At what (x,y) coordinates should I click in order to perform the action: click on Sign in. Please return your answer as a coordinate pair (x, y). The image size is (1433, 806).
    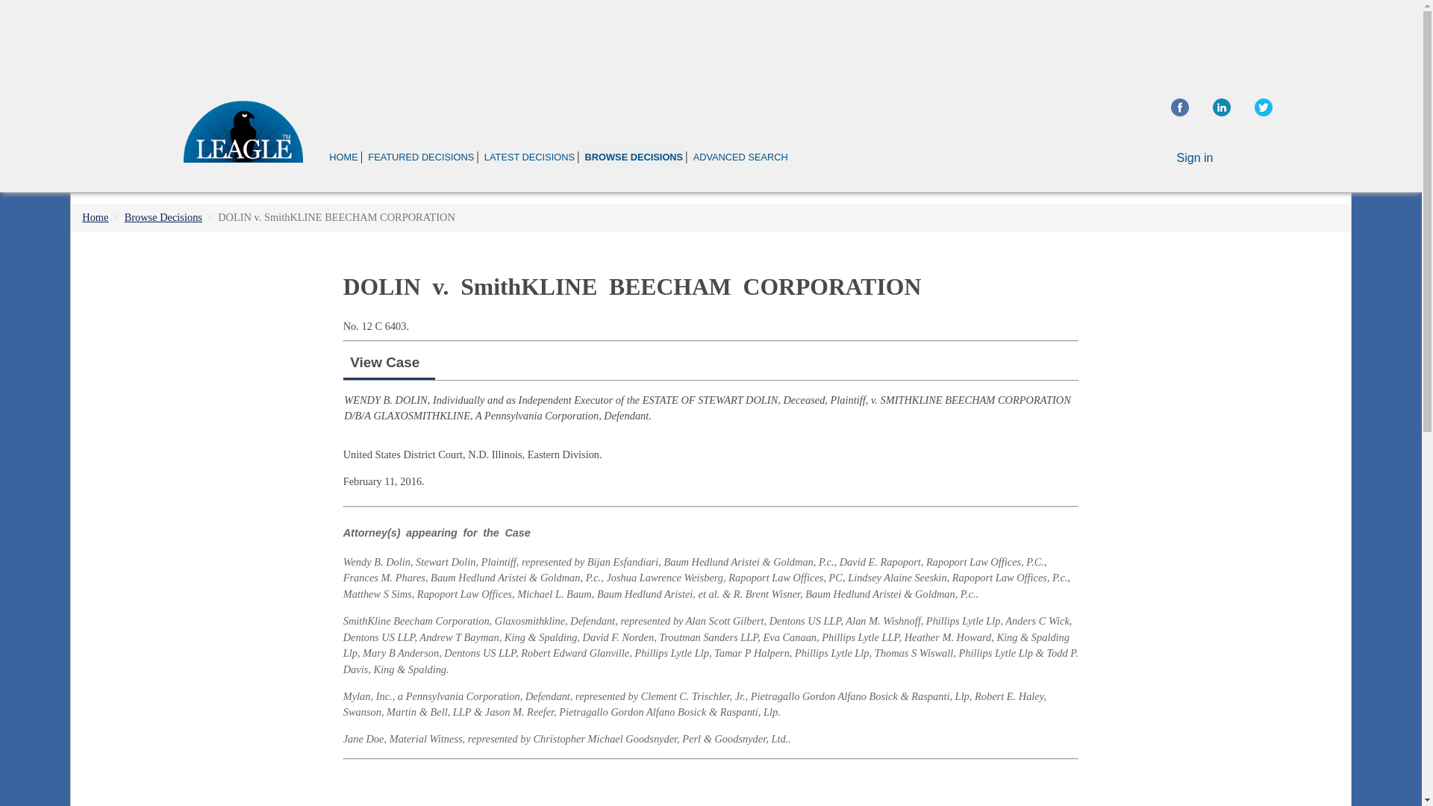
    Looking at the image, I should click on (1195, 158).